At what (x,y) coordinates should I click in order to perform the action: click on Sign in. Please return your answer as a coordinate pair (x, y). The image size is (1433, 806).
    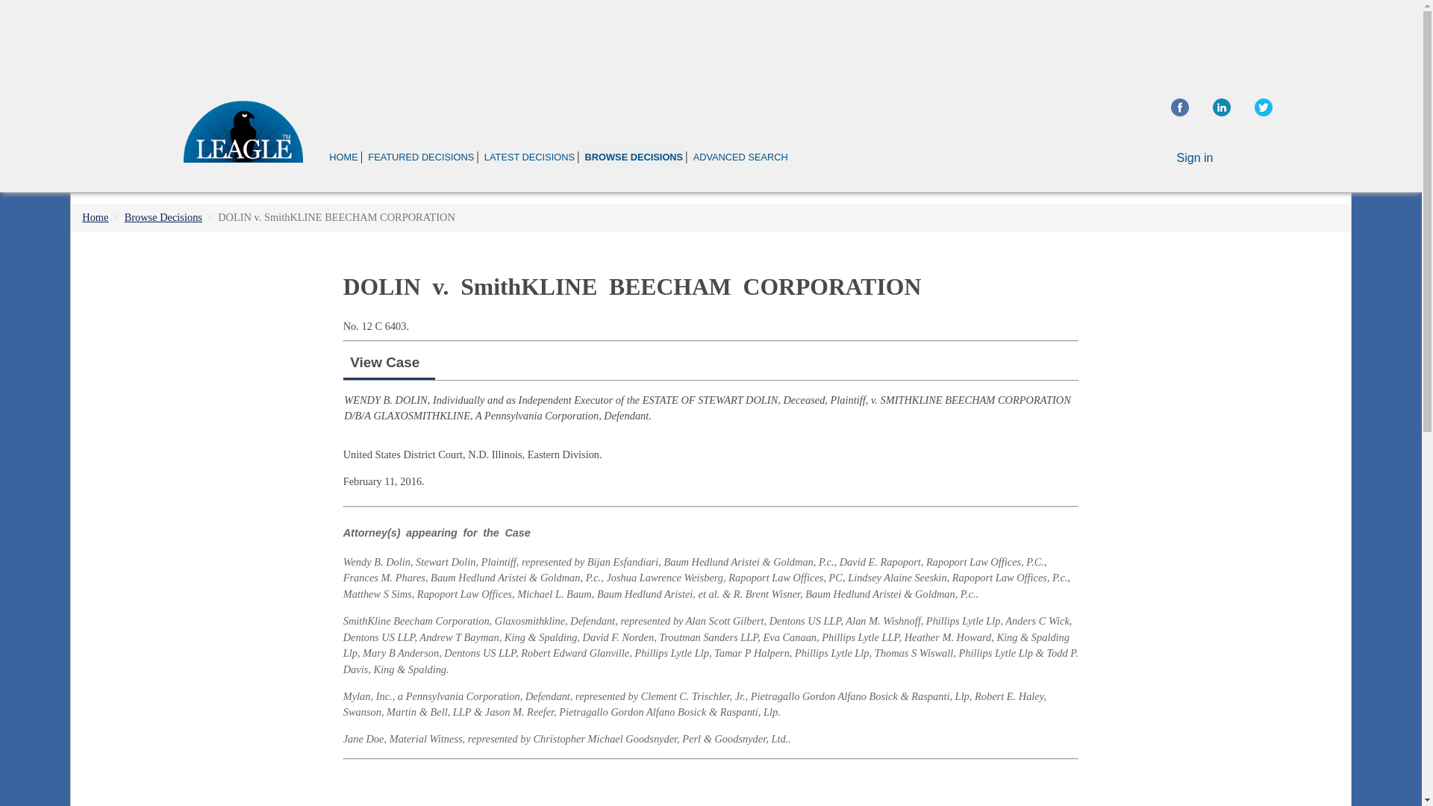
    Looking at the image, I should click on (1195, 158).